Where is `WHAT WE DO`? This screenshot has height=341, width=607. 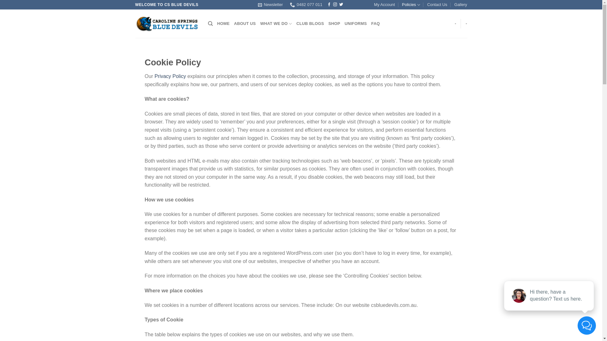 WHAT WE DO is located at coordinates (276, 24).